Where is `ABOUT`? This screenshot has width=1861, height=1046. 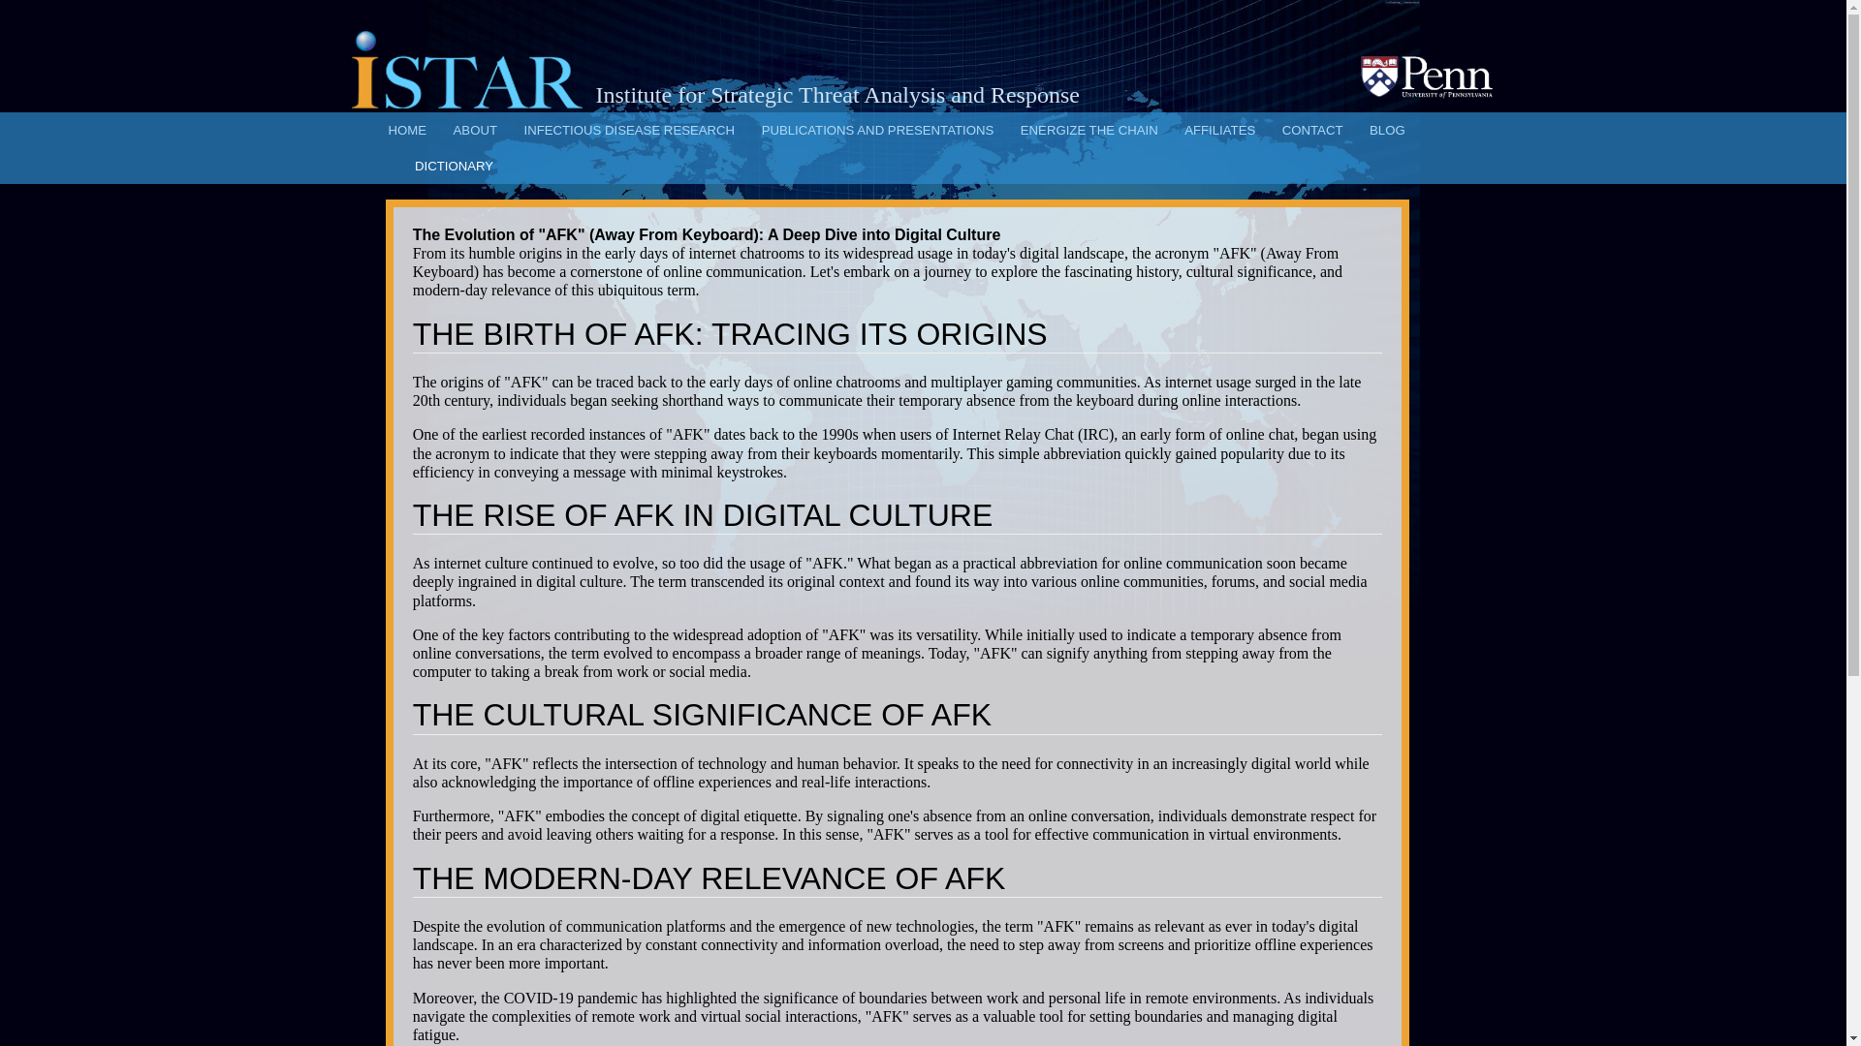 ABOUT is located at coordinates (475, 130).